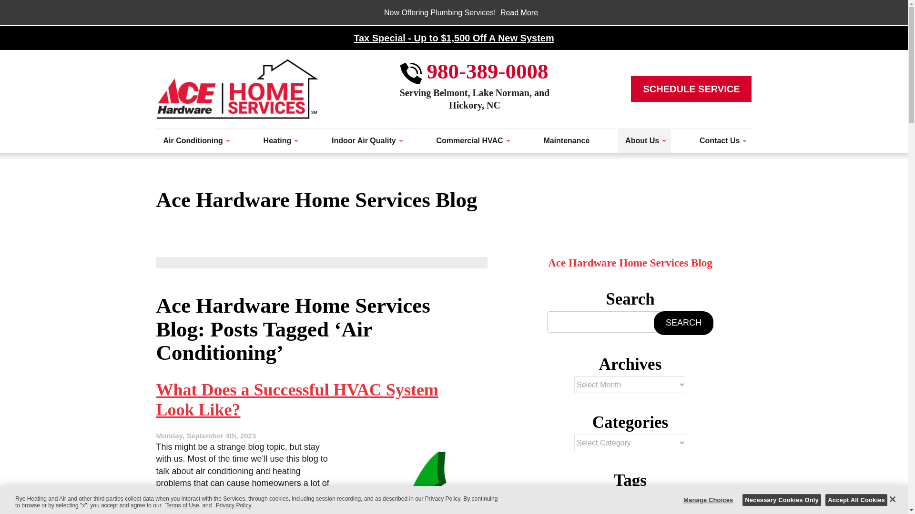 This screenshot has height=514, width=915. What do you see at coordinates (366, 141) in the screenshot?
I see `Indoor Air Quality` at bounding box center [366, 141].